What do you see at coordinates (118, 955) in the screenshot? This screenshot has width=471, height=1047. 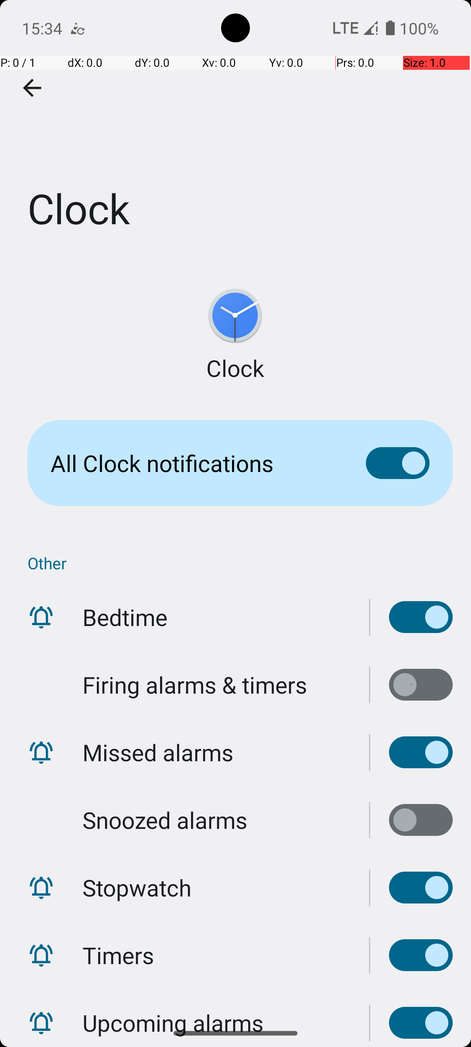 I see `Timers` at bounding box center [118, 955].